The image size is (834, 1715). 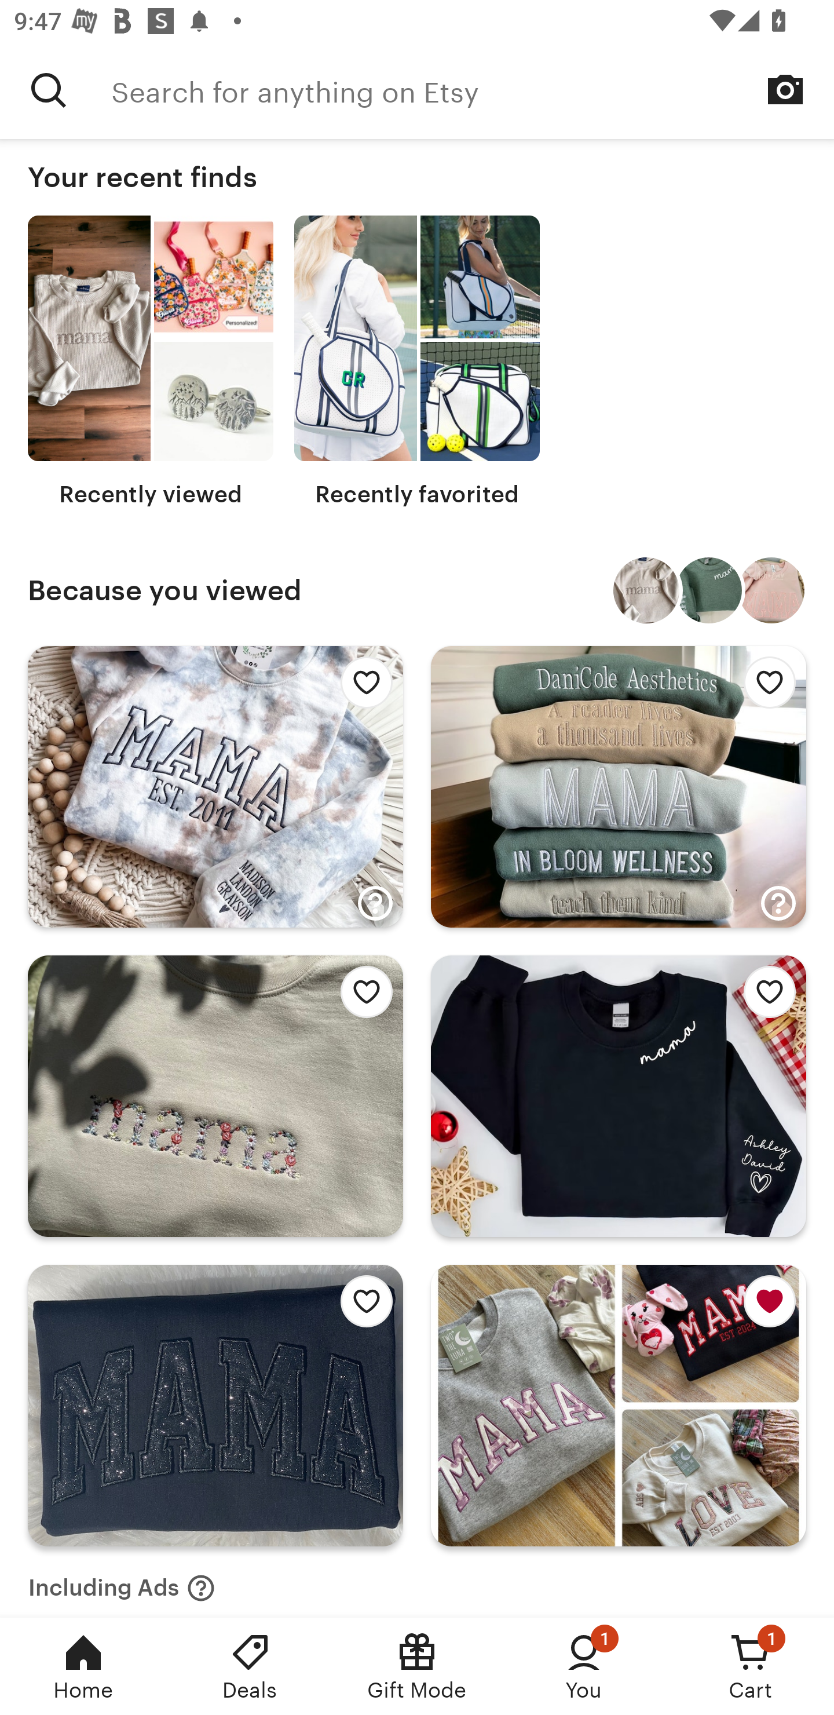 What do you see at coordinates (250, 1666) in the screenshot?
I see `Deals` at bounding box center [250, 1666].